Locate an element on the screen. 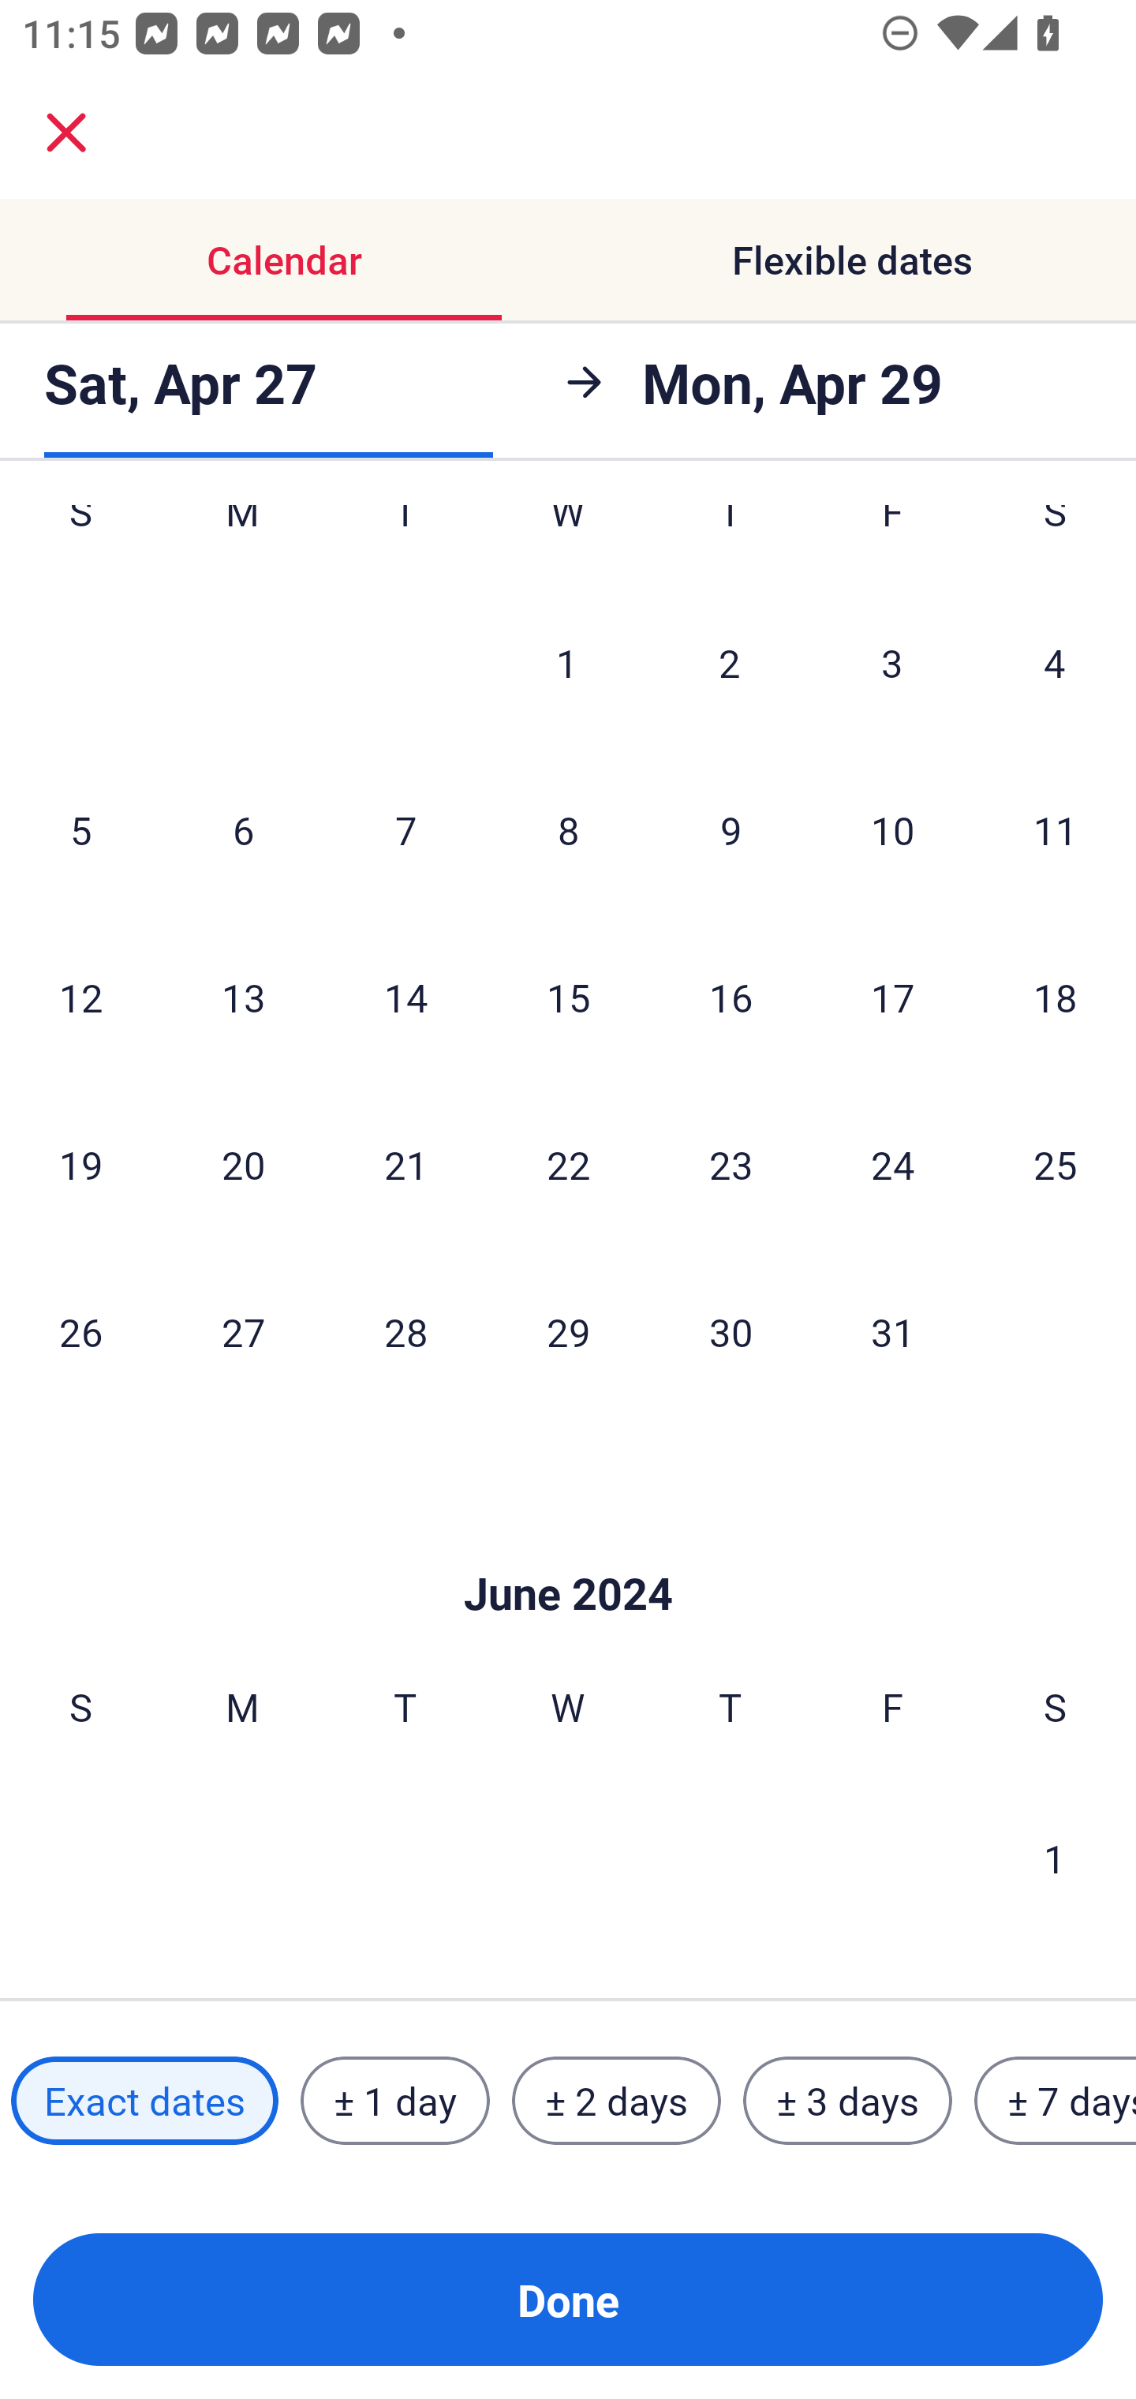 Image resolution: width=1136 pixels, height=2399 pixels. 5 Sunday, May 5, 2024 is located at coordinates (80, 830).